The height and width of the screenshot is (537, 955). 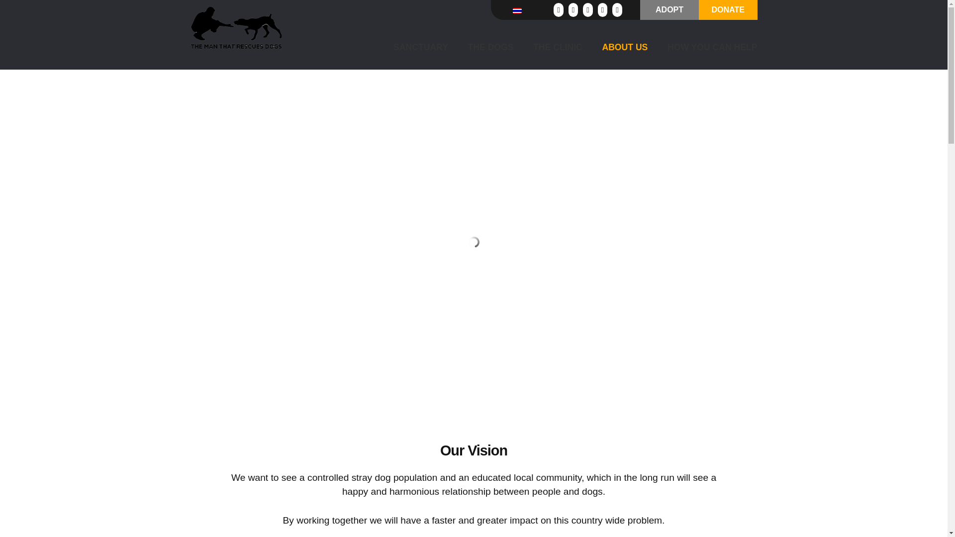 I want to click on ABOUT US, so click(x=616, y=47).